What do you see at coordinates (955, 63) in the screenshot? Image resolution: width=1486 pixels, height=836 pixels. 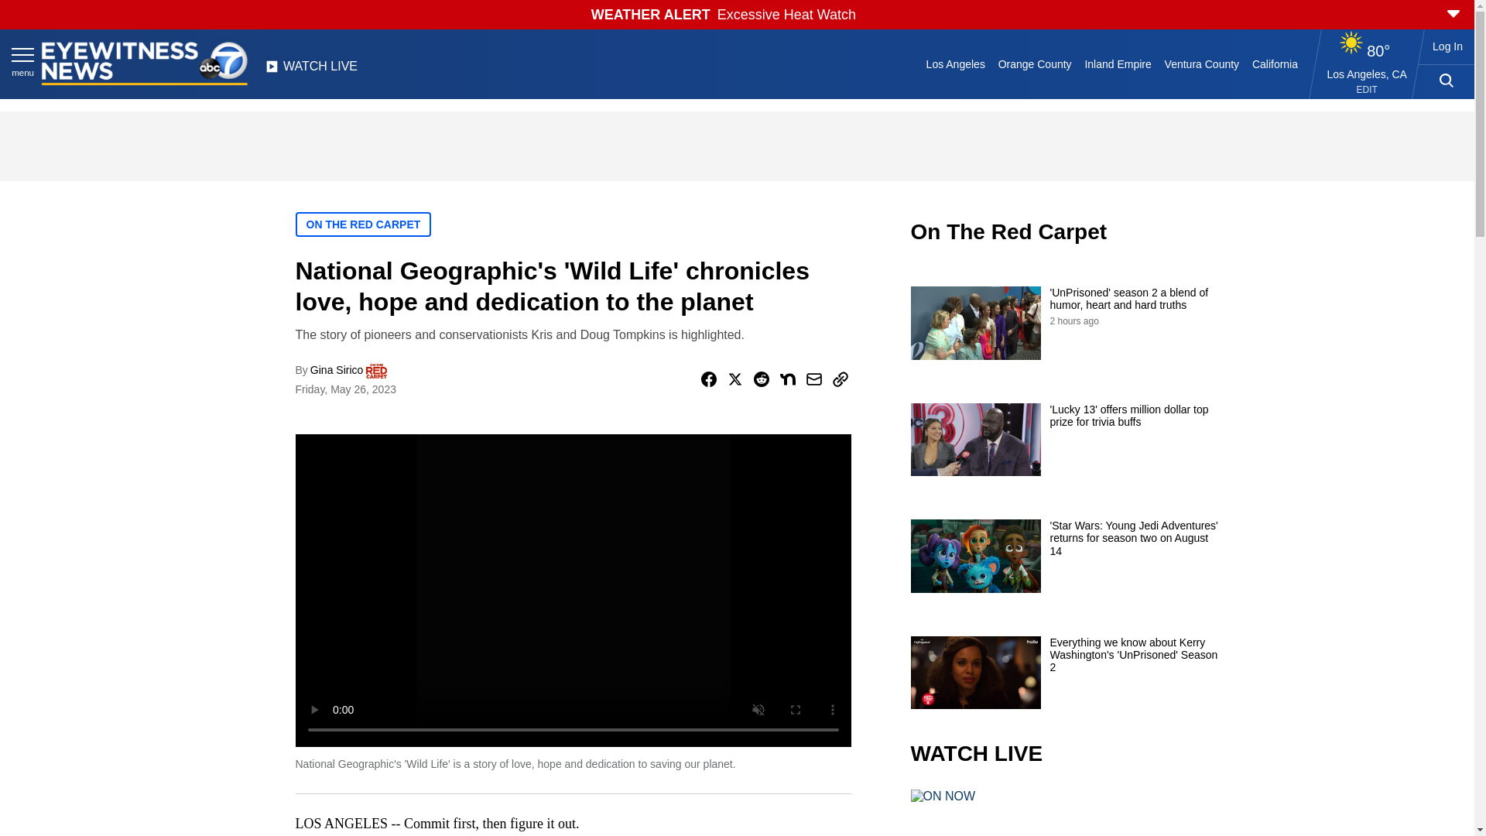 I see `Los Angeles` at bounding box center [955, 63].